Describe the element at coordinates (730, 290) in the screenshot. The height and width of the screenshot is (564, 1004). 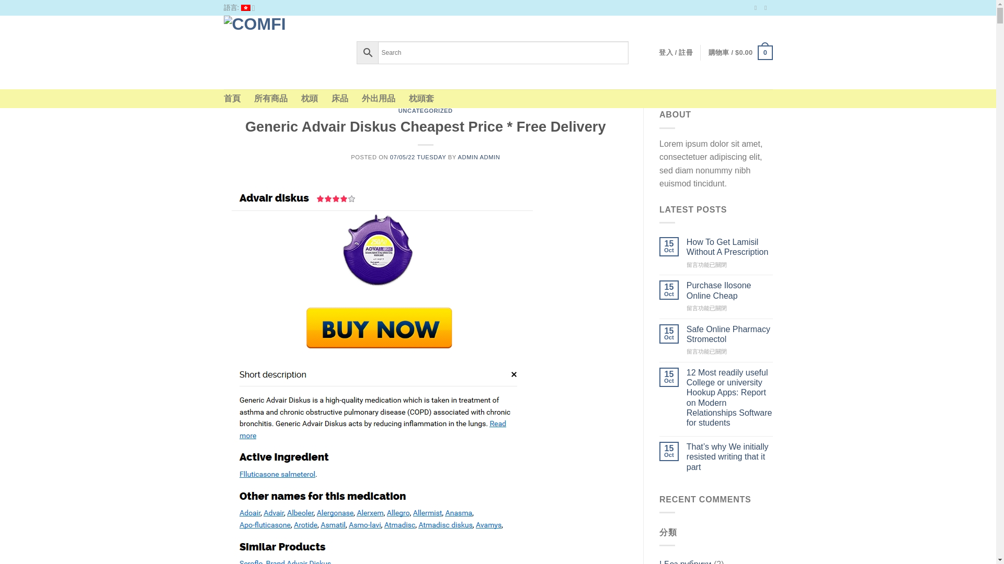
I see `Purchase Ilosone Online Cheap` at that location.